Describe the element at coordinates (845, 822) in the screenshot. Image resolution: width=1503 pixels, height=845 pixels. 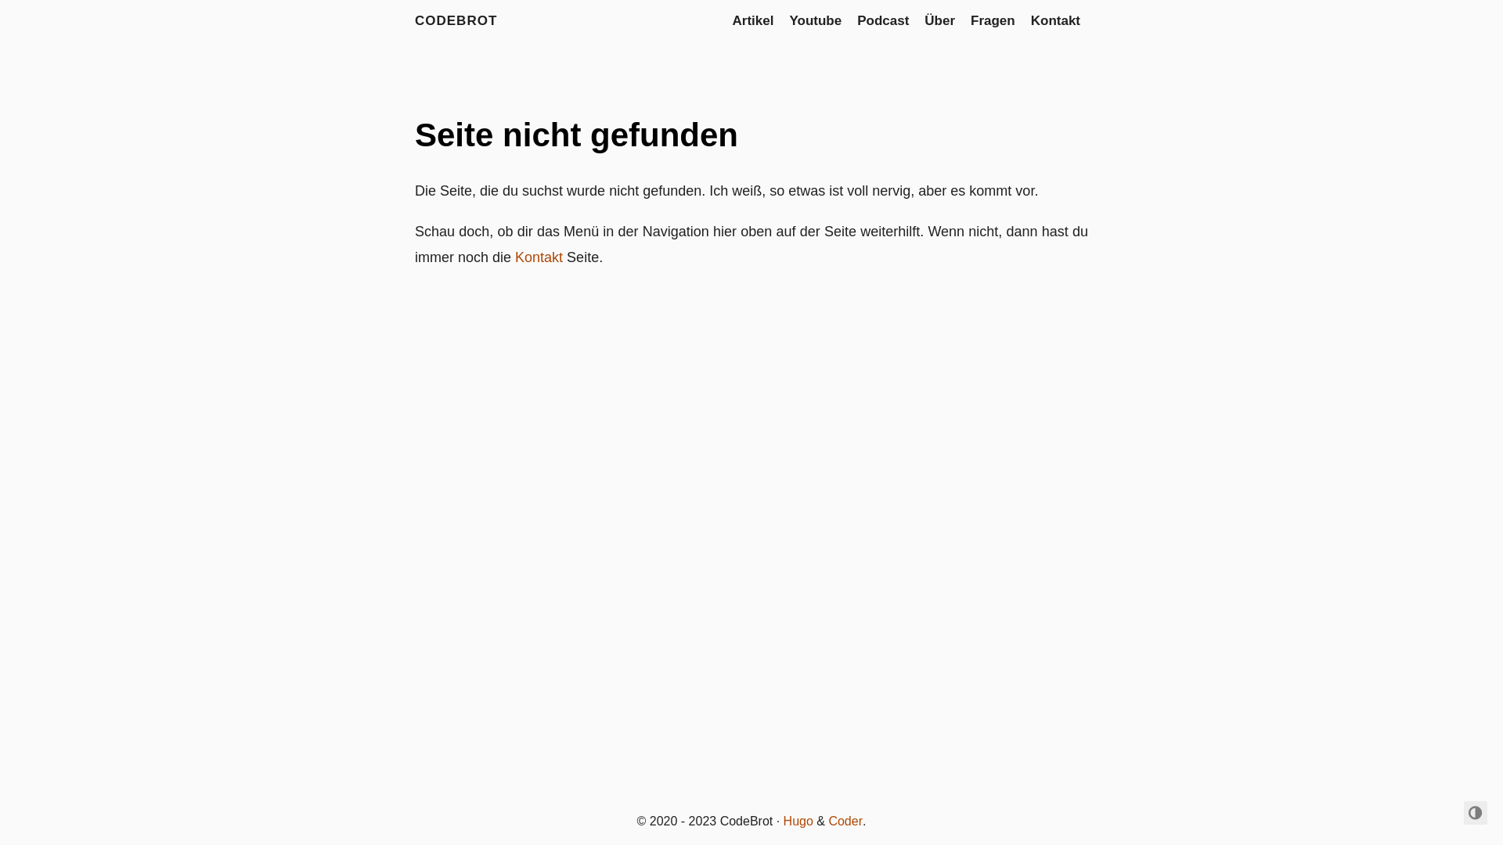
I see `Coder` at that location.